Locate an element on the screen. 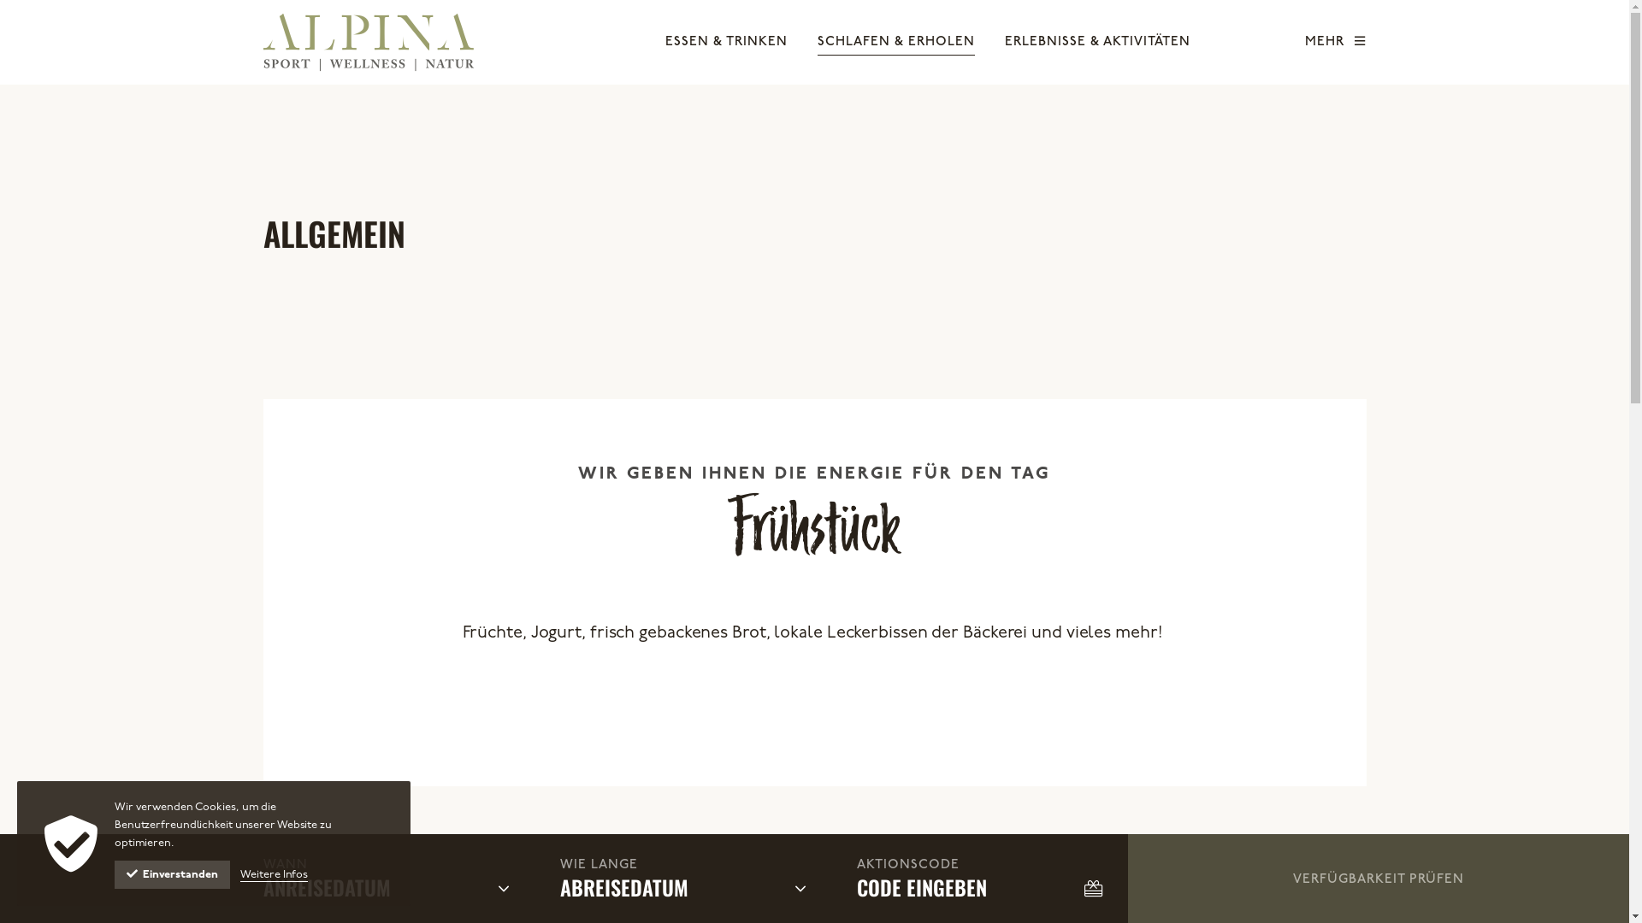 The width and height of the screenshot is (1642, 923). Einverstanden is located at coordinates (168, 875).